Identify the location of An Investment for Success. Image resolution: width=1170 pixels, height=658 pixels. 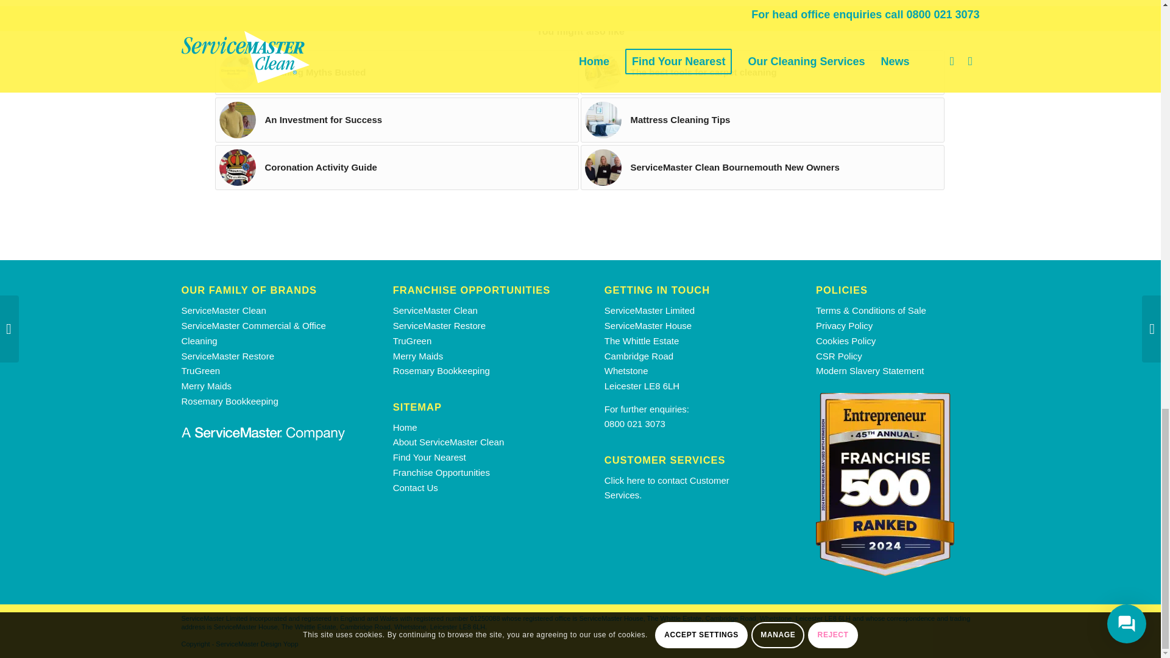
(396, 119).